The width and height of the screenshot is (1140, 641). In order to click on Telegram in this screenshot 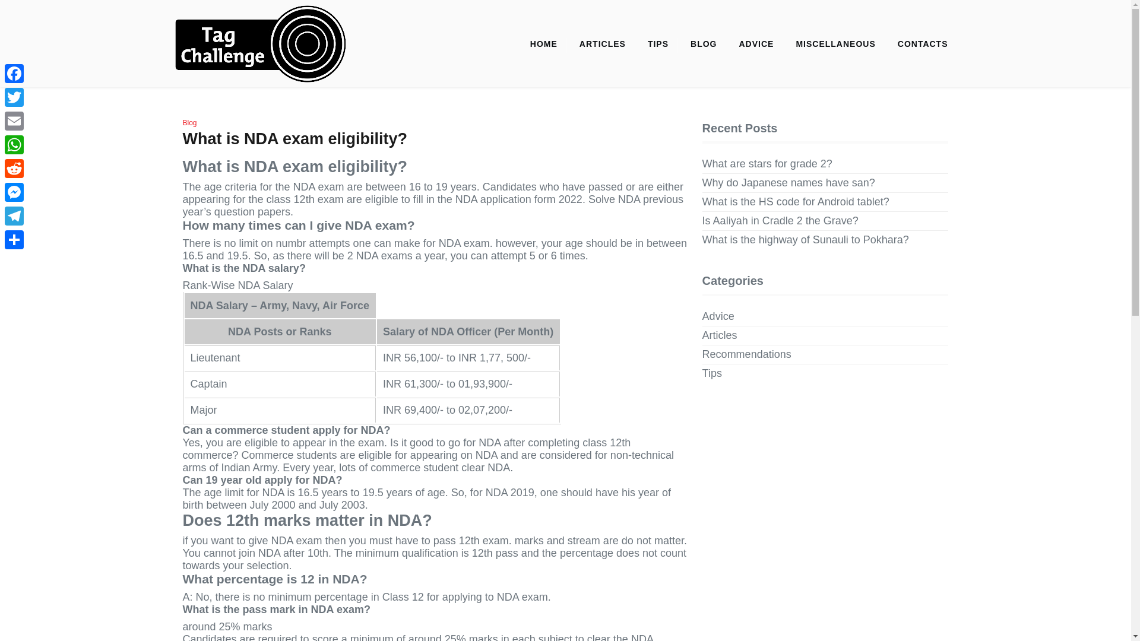, I will do `click(14, 216)`.